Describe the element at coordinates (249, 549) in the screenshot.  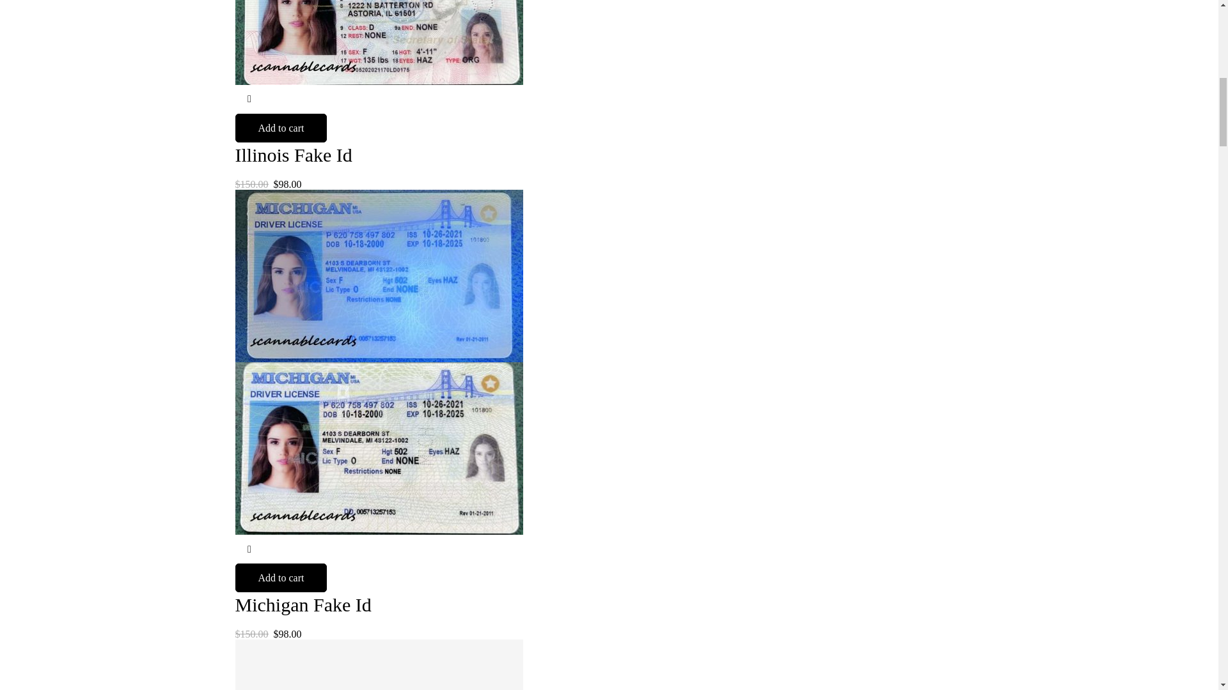
I see `Quick view` at that location.